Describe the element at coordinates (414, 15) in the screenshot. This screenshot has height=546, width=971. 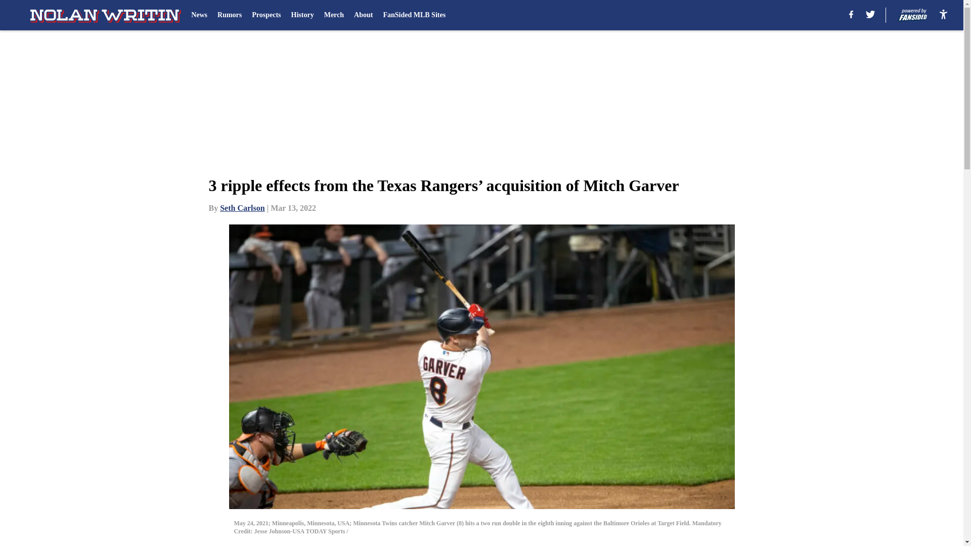
I see `FanSided MLB Sites` at that location.